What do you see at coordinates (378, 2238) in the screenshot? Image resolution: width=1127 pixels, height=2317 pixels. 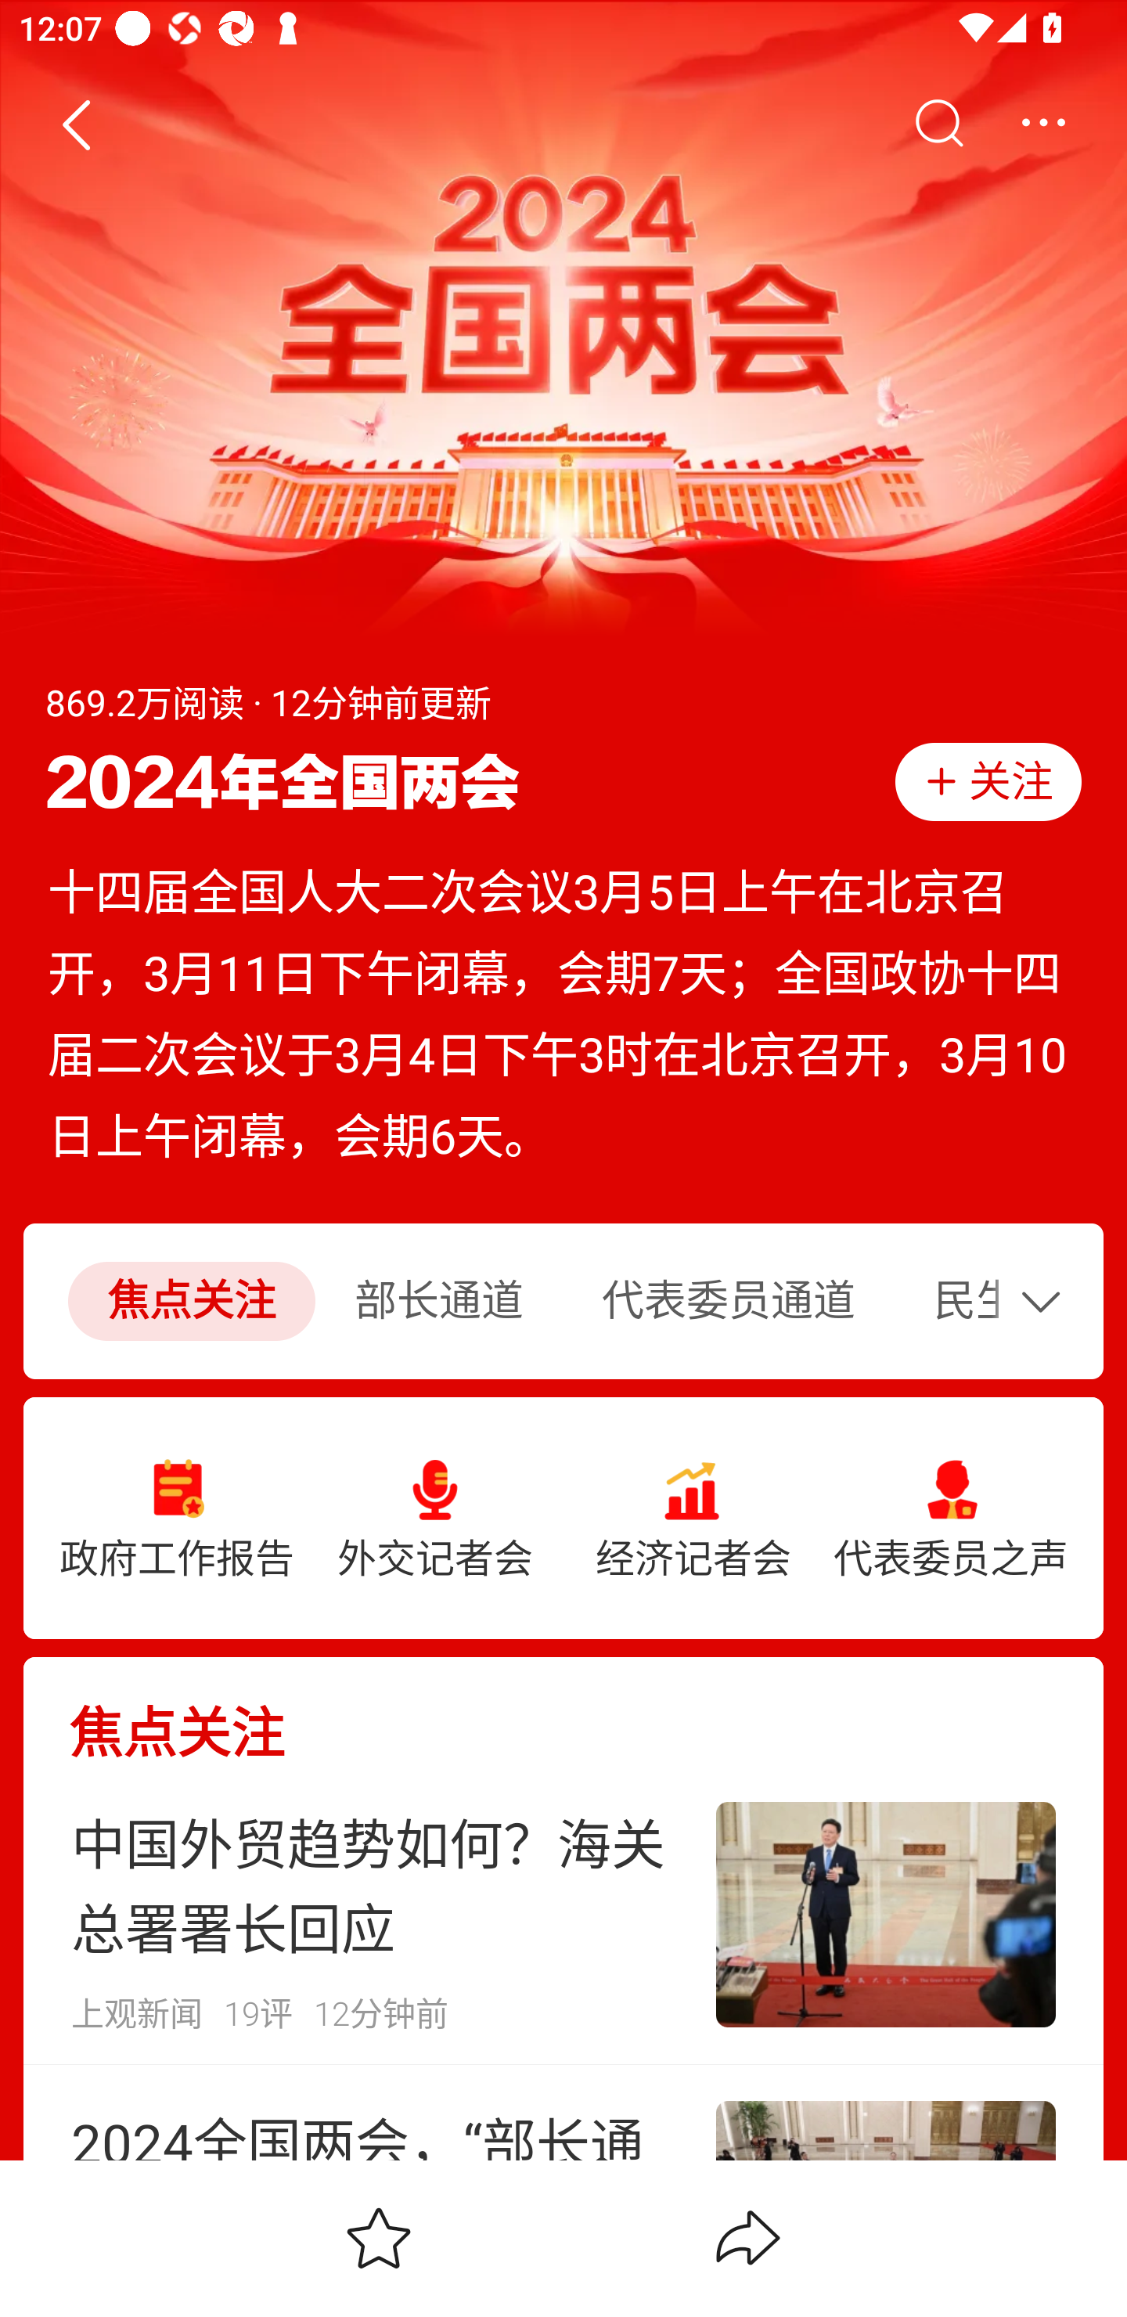 I see `收藏 ` at bounding box center [378, 2238].